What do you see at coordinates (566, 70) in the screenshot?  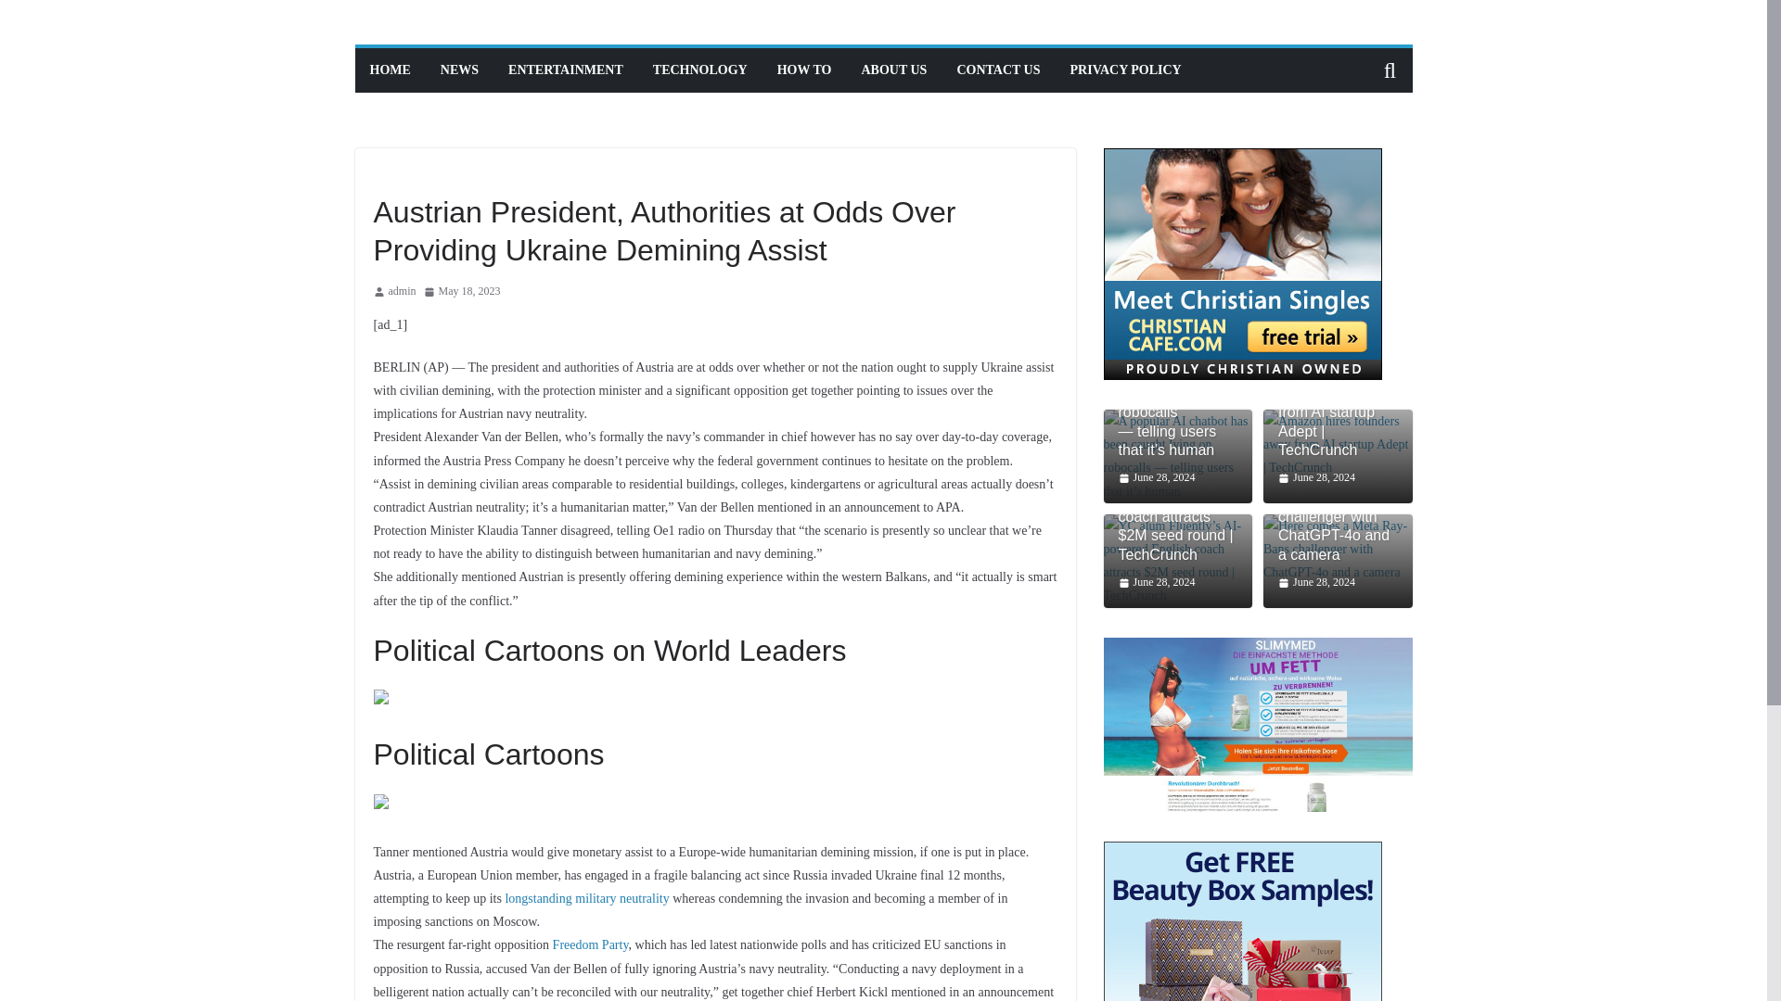 I see `ENTERTAINMENT` at bounding box center [566, 70].